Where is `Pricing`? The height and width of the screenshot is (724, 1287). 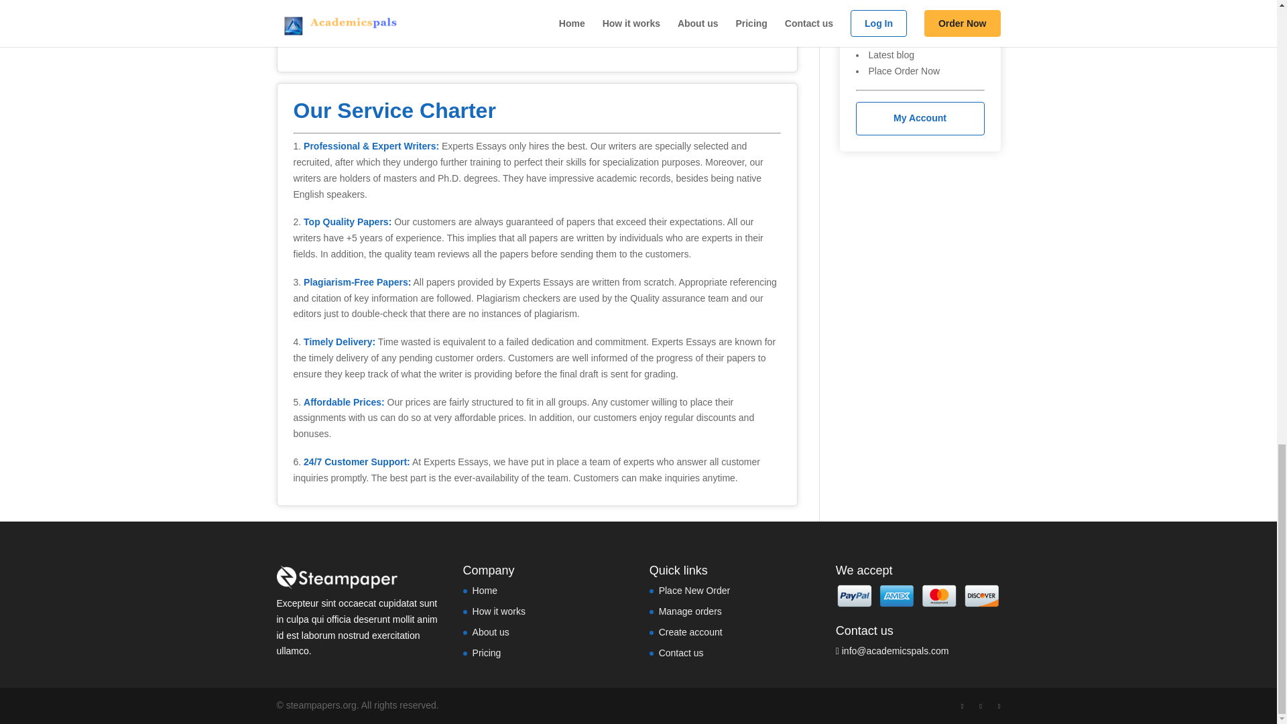
Pricing is located at coordinates (487, 652).